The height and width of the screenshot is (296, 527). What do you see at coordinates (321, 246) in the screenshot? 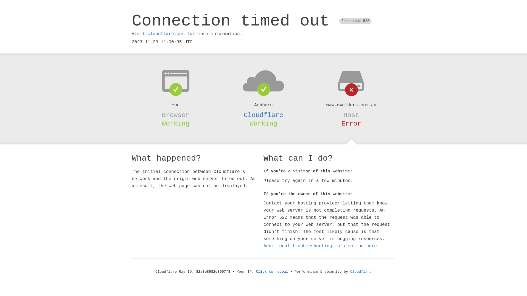
I see `Additional troubleshooting information here.` at bounding box center [321, 246].